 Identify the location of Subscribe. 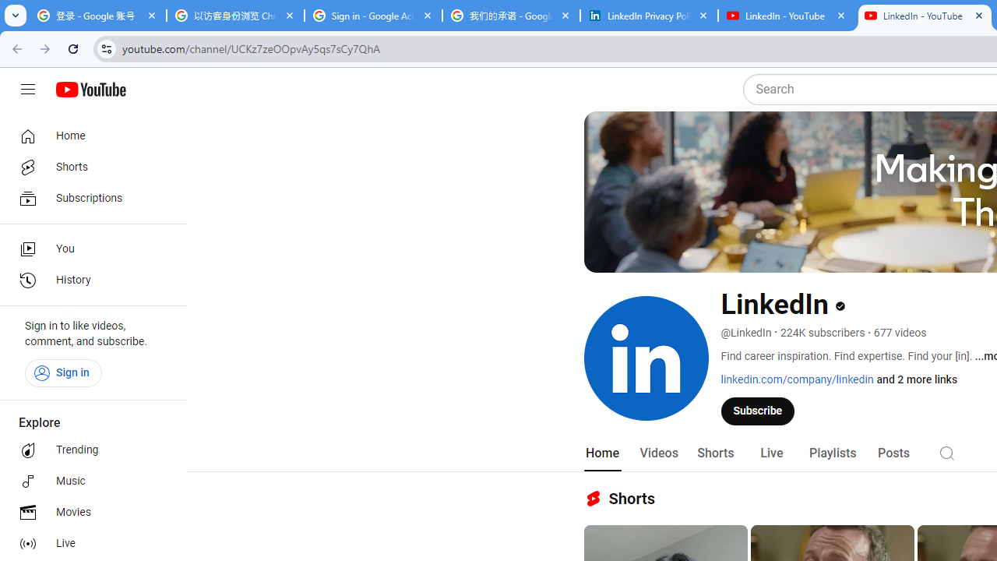
(758, 411).